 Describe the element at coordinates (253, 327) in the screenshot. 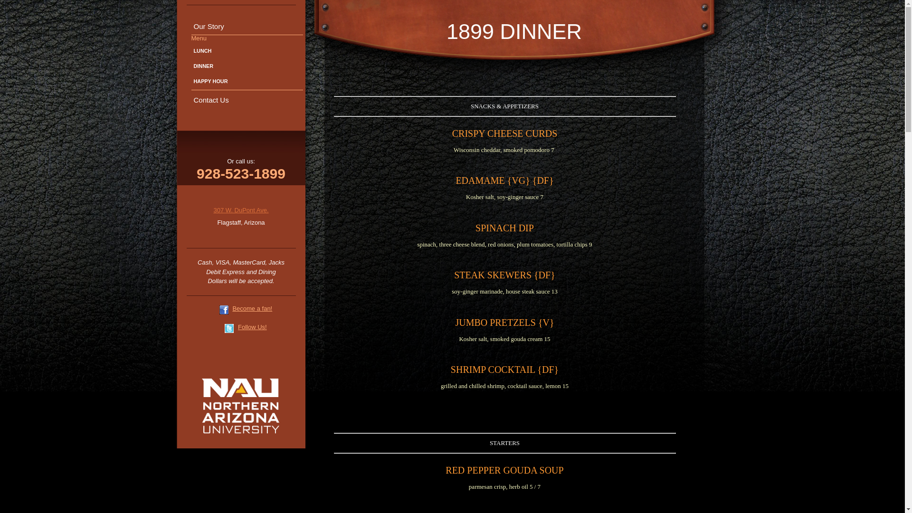

I see `Follow Us!` at that location.